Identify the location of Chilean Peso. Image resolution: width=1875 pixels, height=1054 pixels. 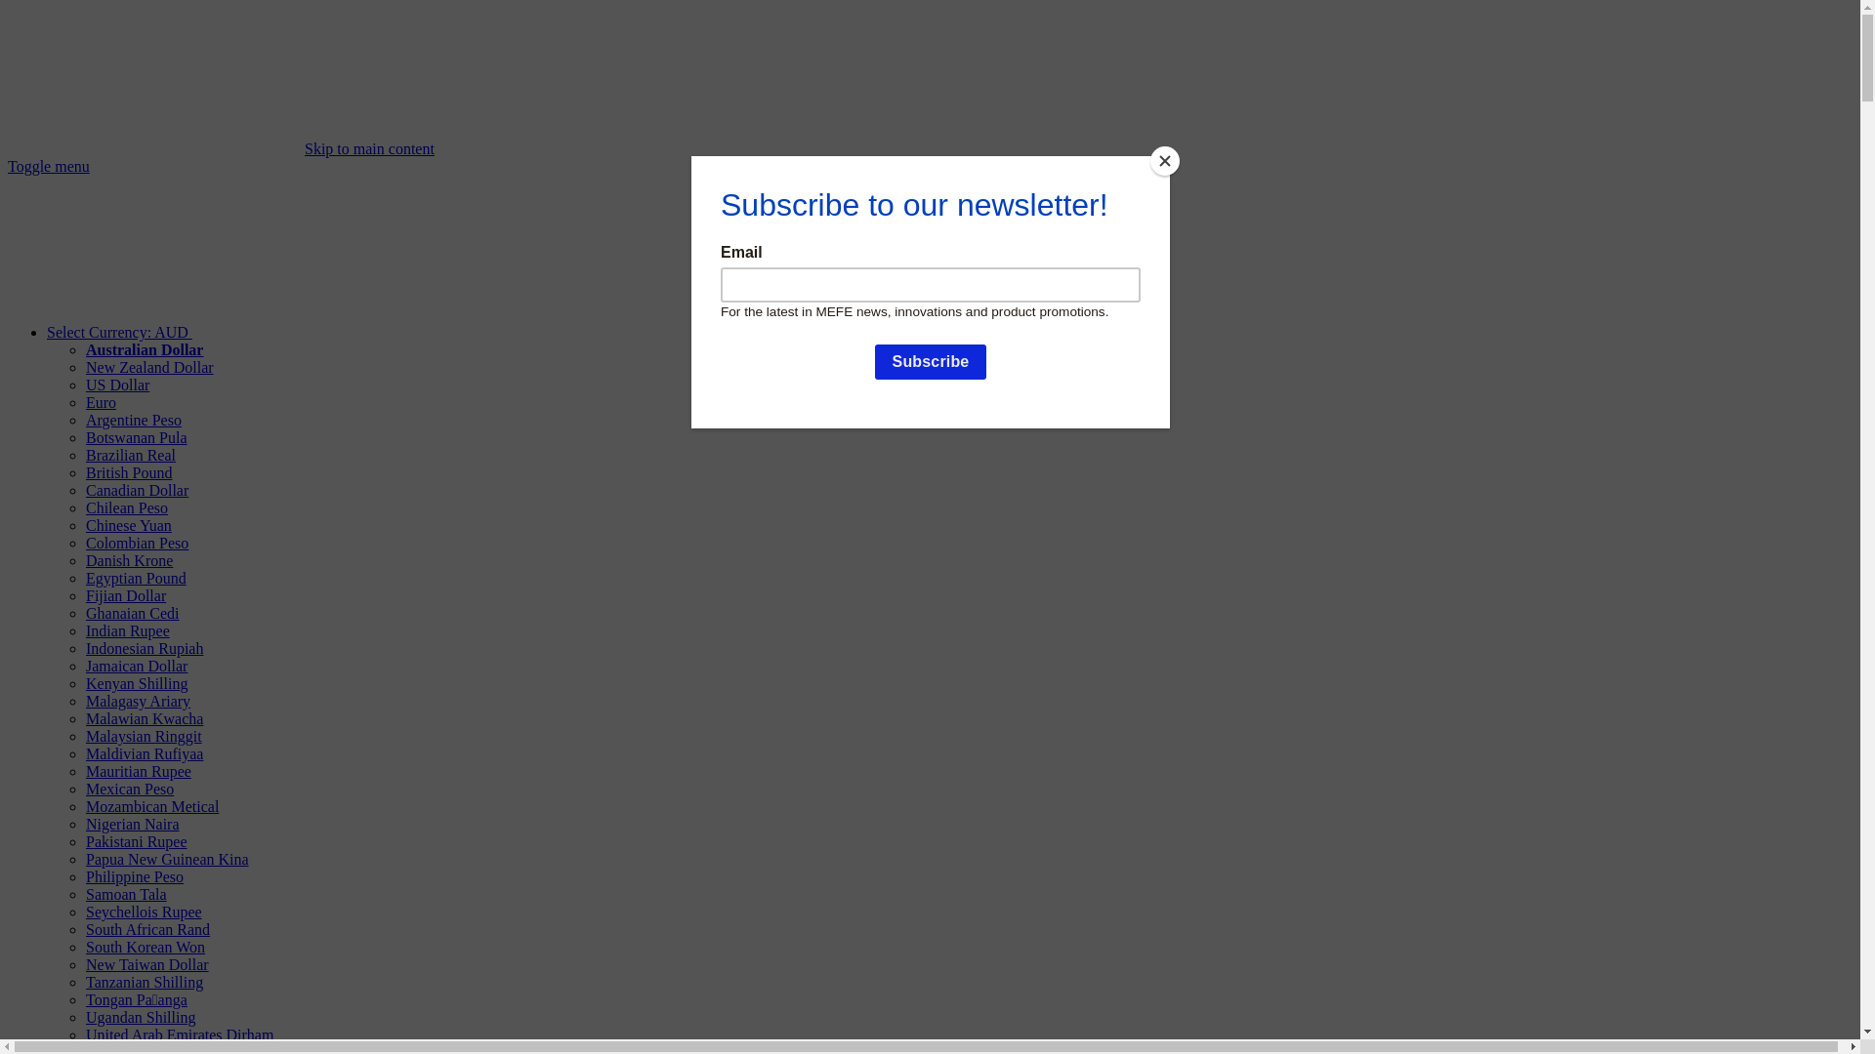
(127, 507).